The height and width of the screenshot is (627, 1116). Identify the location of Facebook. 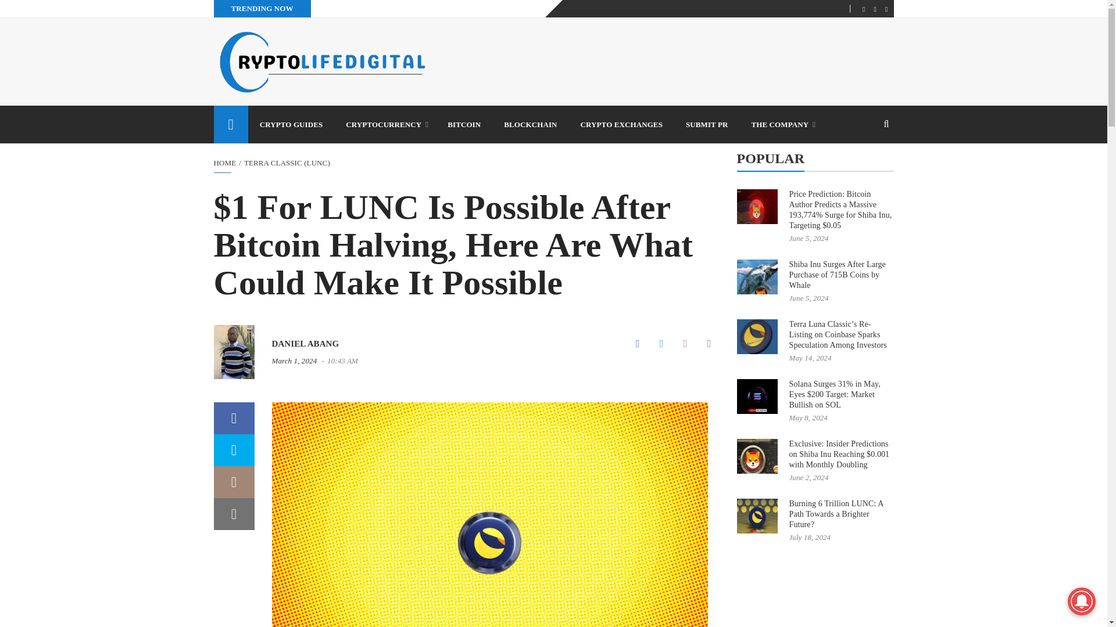
(638, 344).